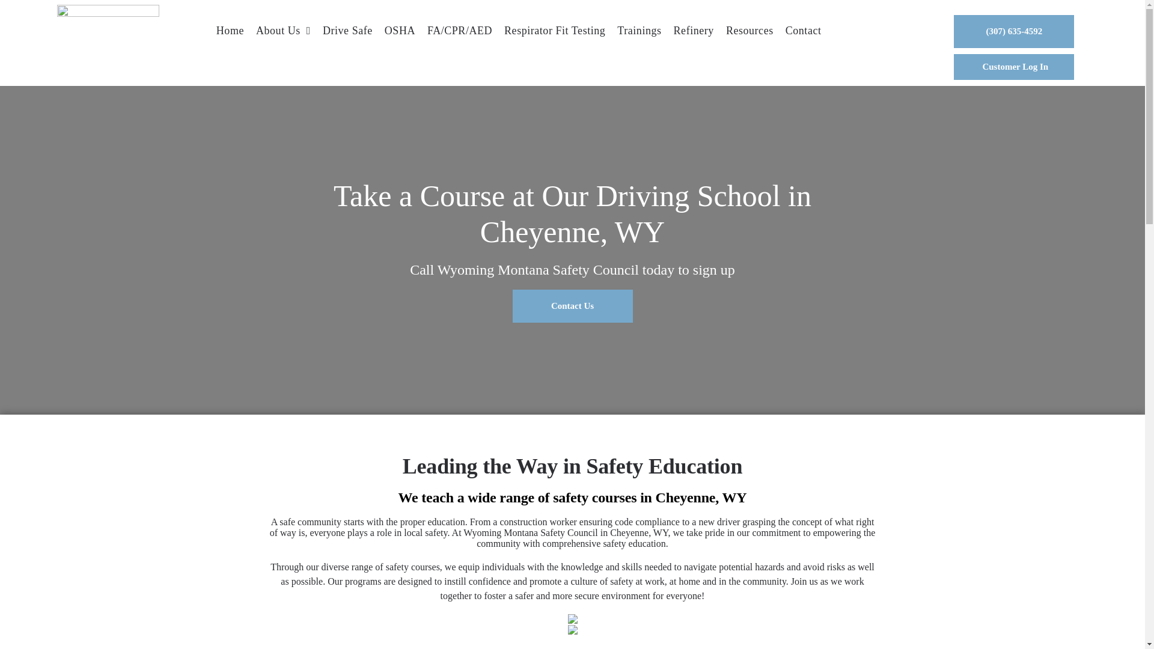 The height and width of the screenshot is (649, 1154). Describe the element at coordinates (399, 31) in the screenshot. I see `OSHA` at that location.